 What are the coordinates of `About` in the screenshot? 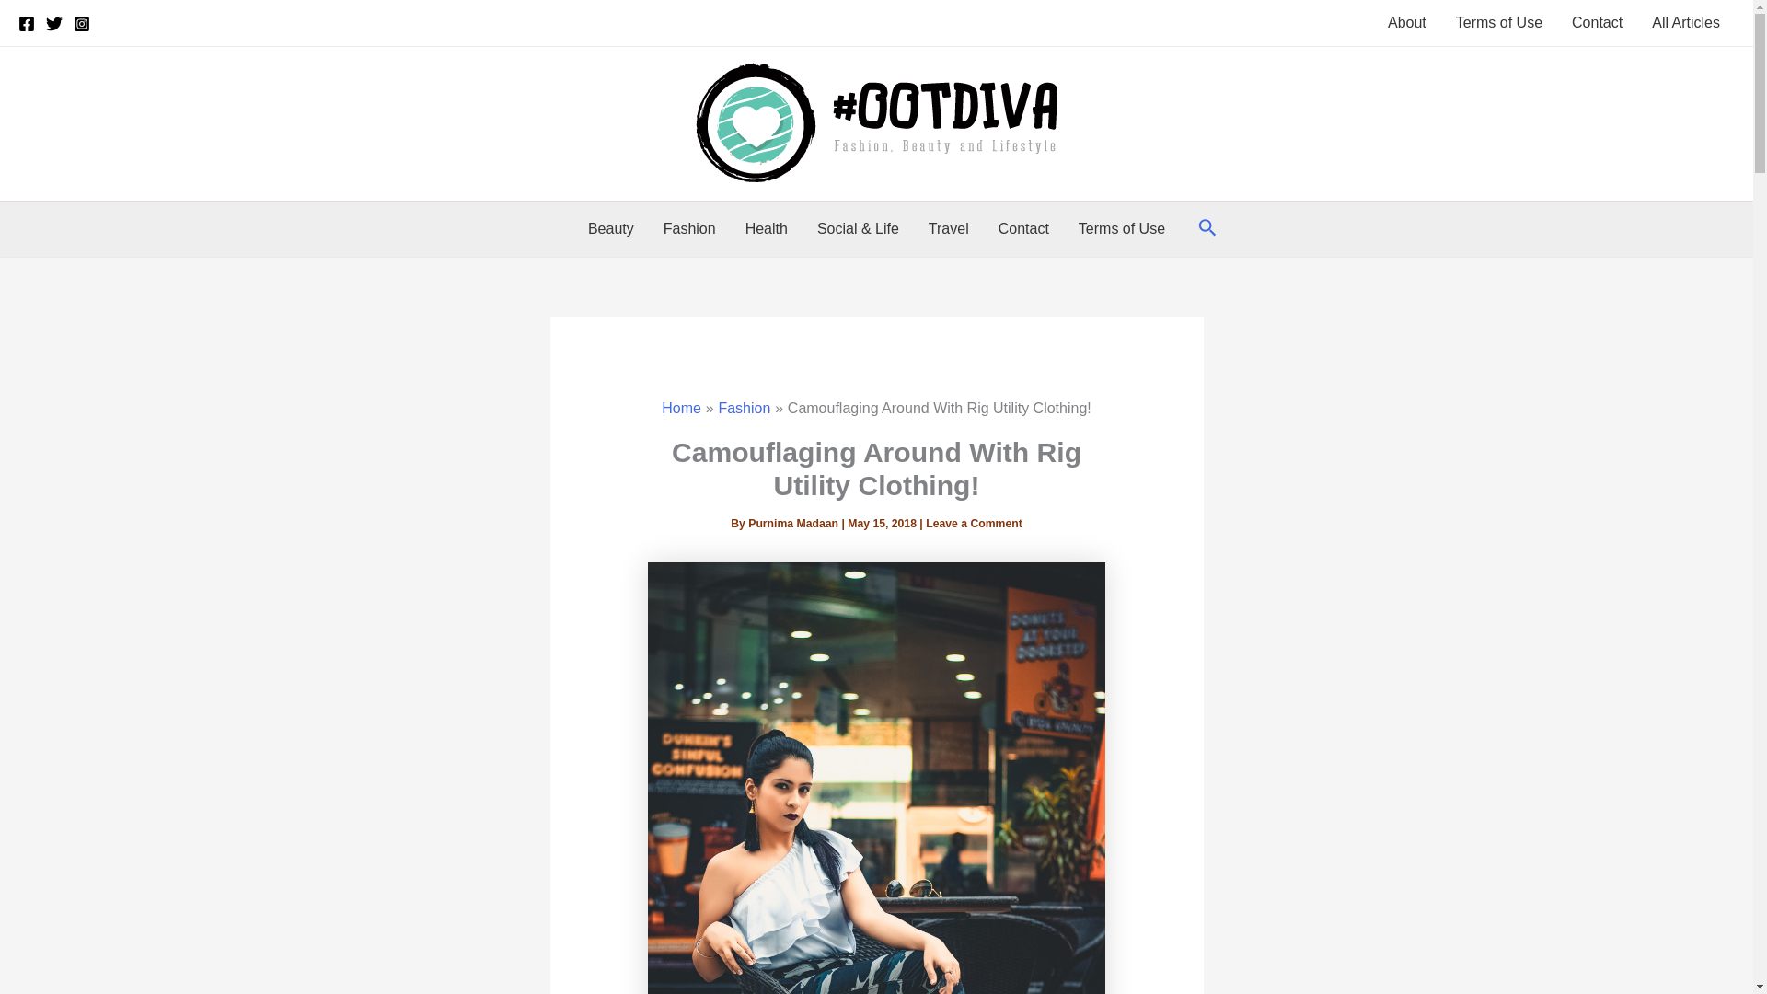 It's located at (1406, 22).